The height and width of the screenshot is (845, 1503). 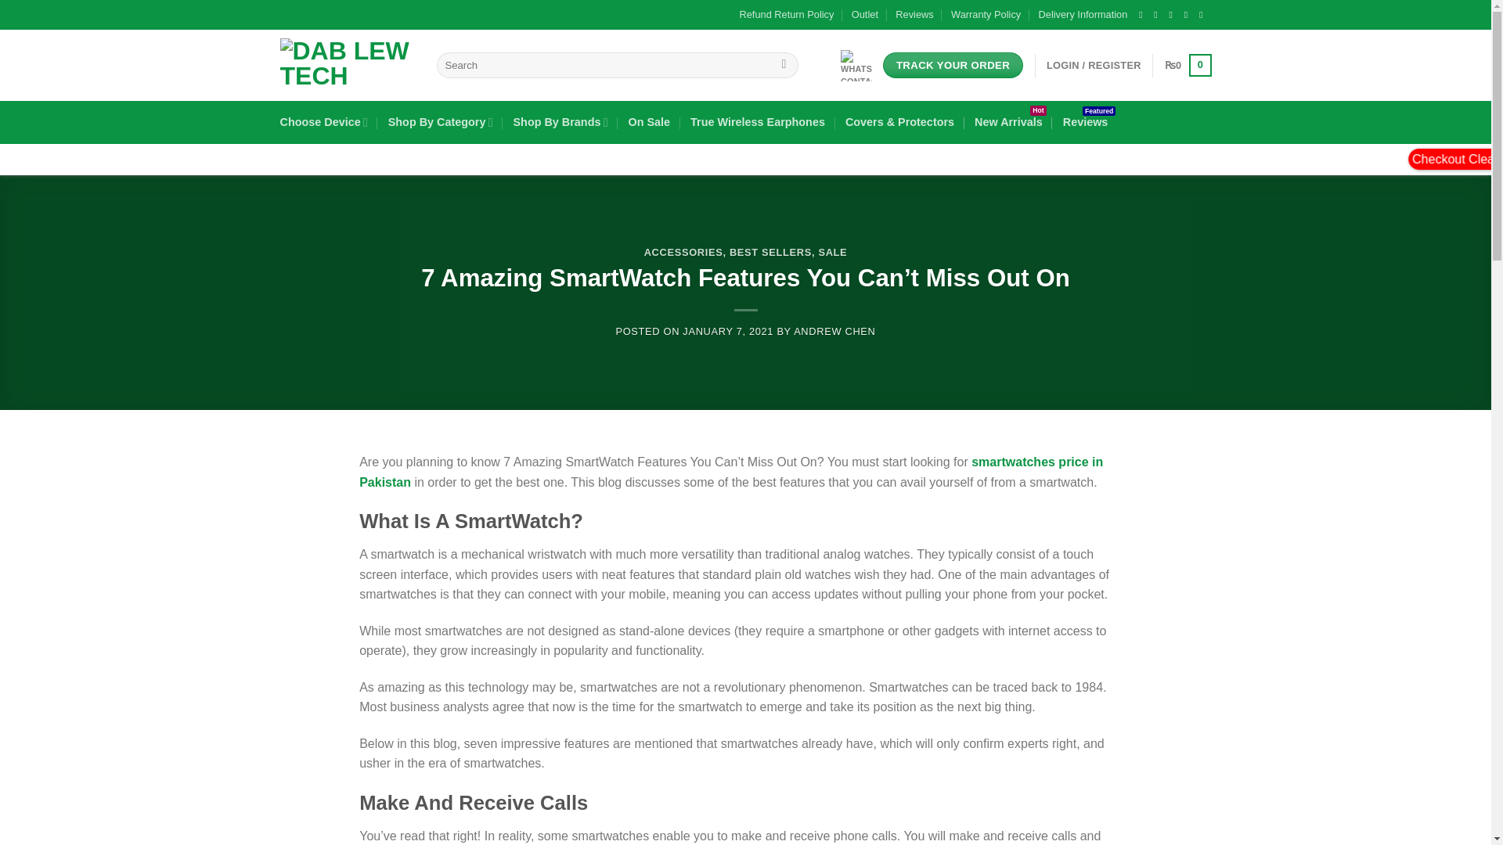 I want to click on Refund Return Policy, so click(x=786, y=14).